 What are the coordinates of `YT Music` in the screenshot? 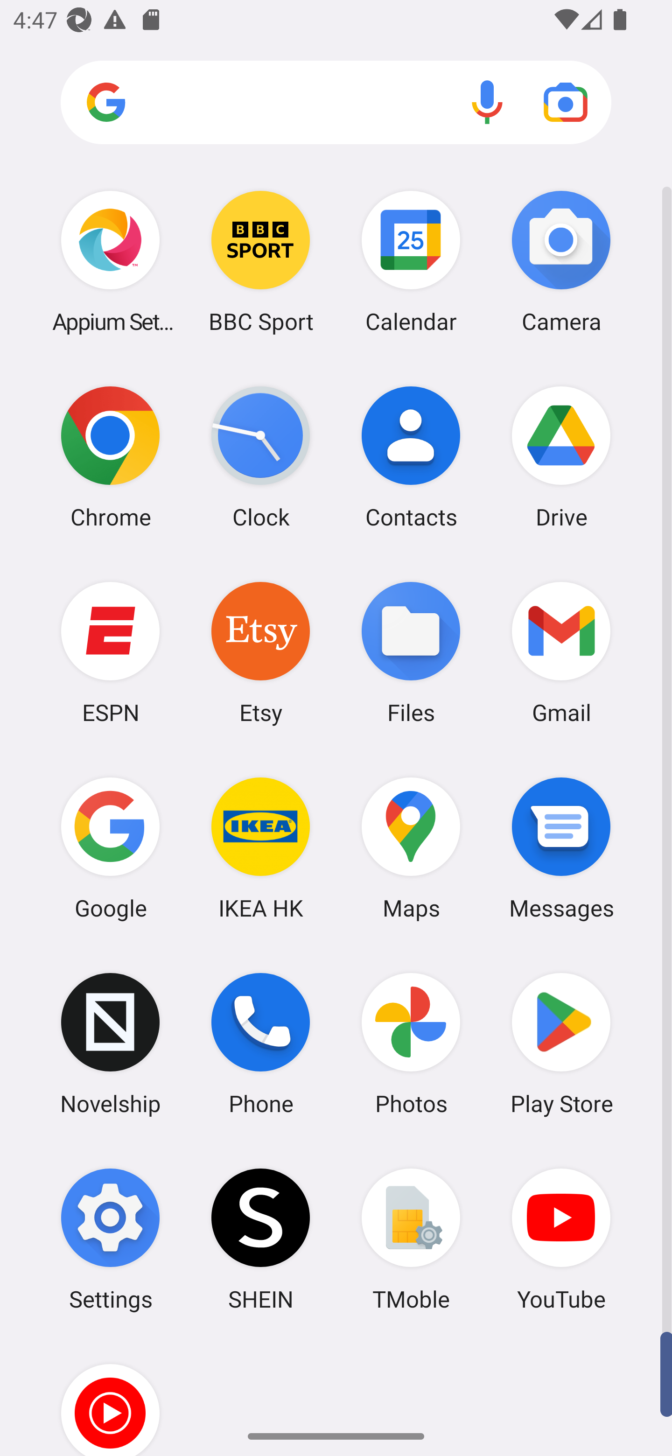 It's located at (110, 1396).